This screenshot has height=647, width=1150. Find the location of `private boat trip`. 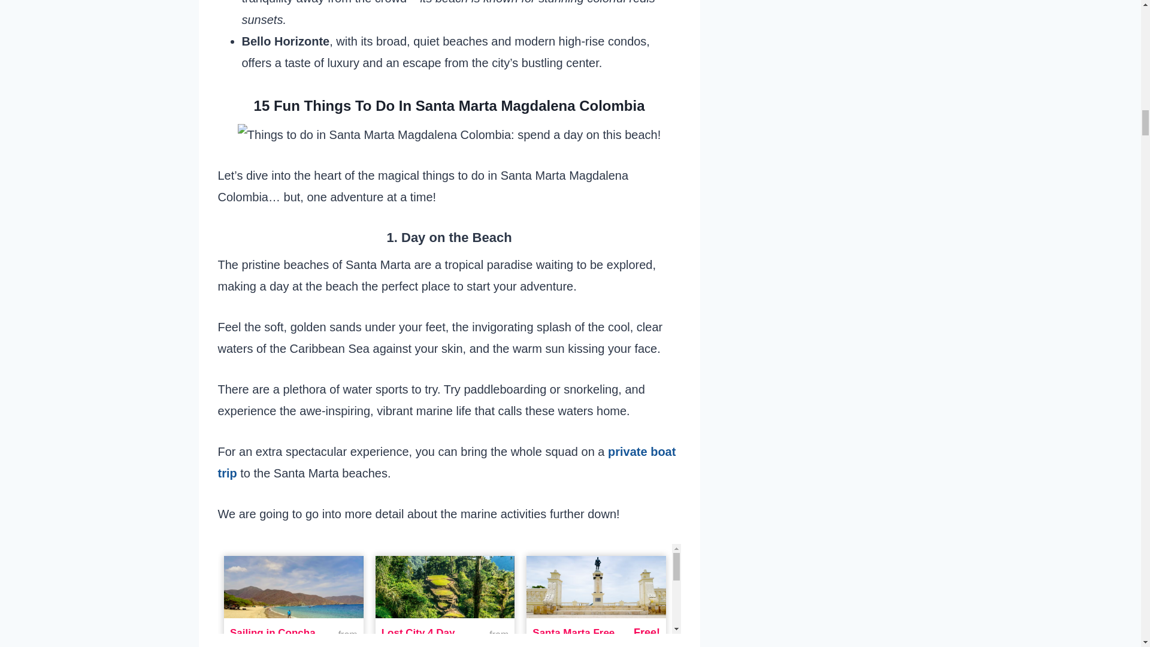

private boat trip is located at coordinates (447, 462).